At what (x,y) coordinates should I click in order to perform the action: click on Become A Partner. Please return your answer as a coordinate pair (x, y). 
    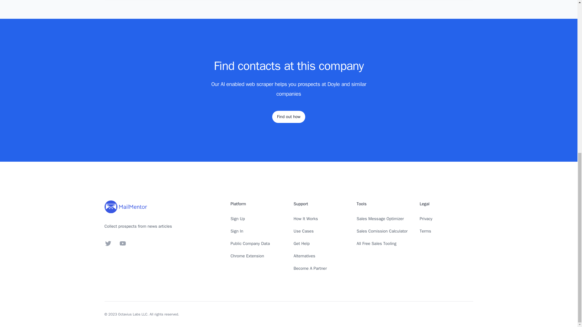
    Looking at the image, I should click on (310, 268).